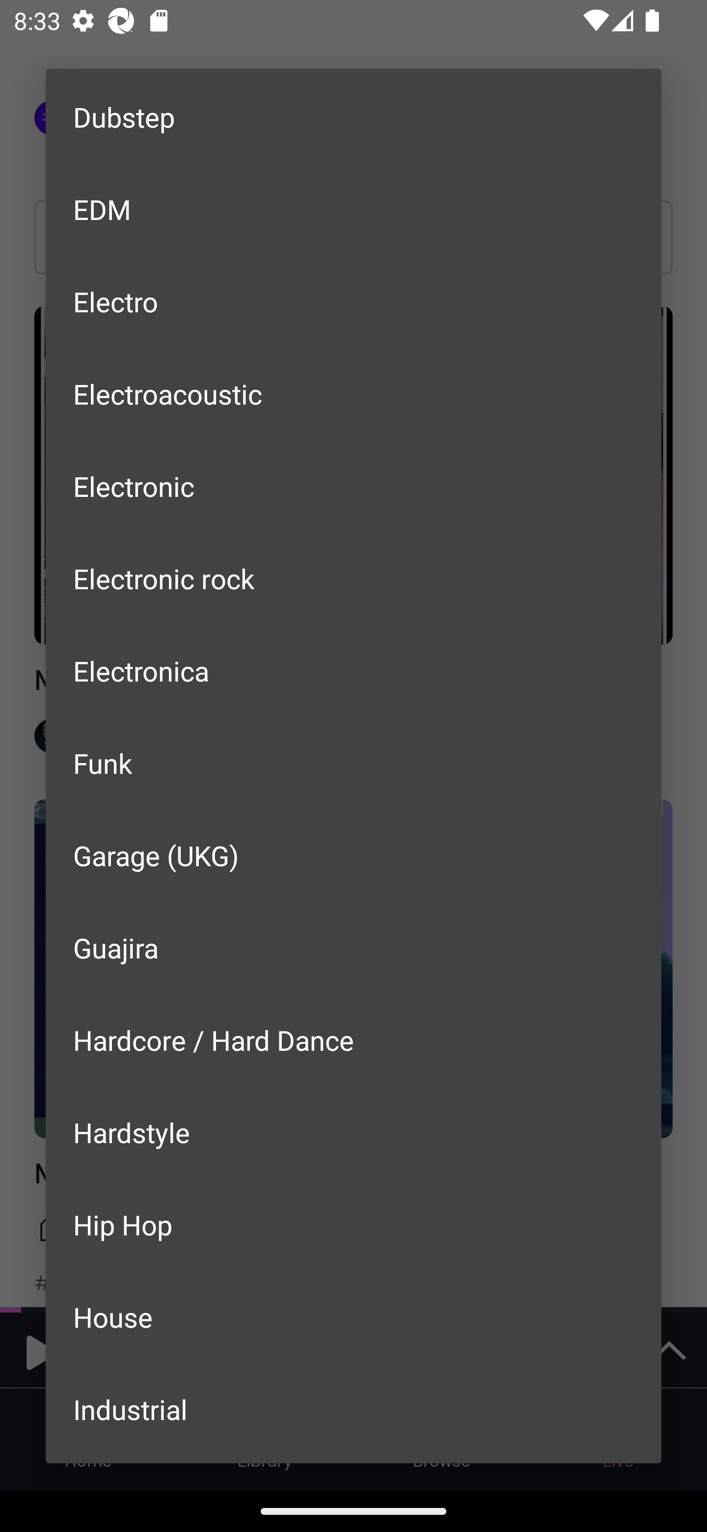 The width and height of the screenshot is (707, 1532). What do you see at coordinates (353, 1224) in the screenshot?
I see `Hip Hop` at bounding box center [353, 1224].